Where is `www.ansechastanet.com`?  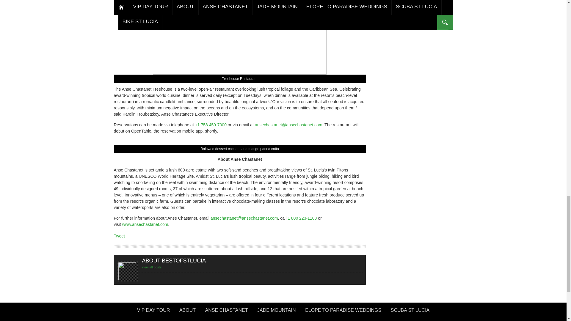
www.ansechastanet.com is located at coordinates (145, 224).